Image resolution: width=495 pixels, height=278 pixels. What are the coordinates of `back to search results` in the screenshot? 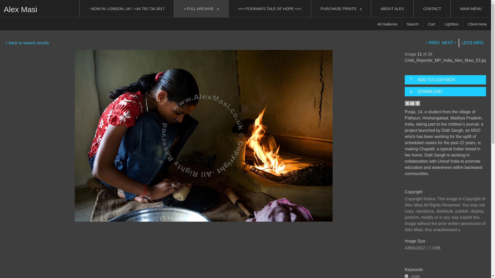 It's located at (27, 43).